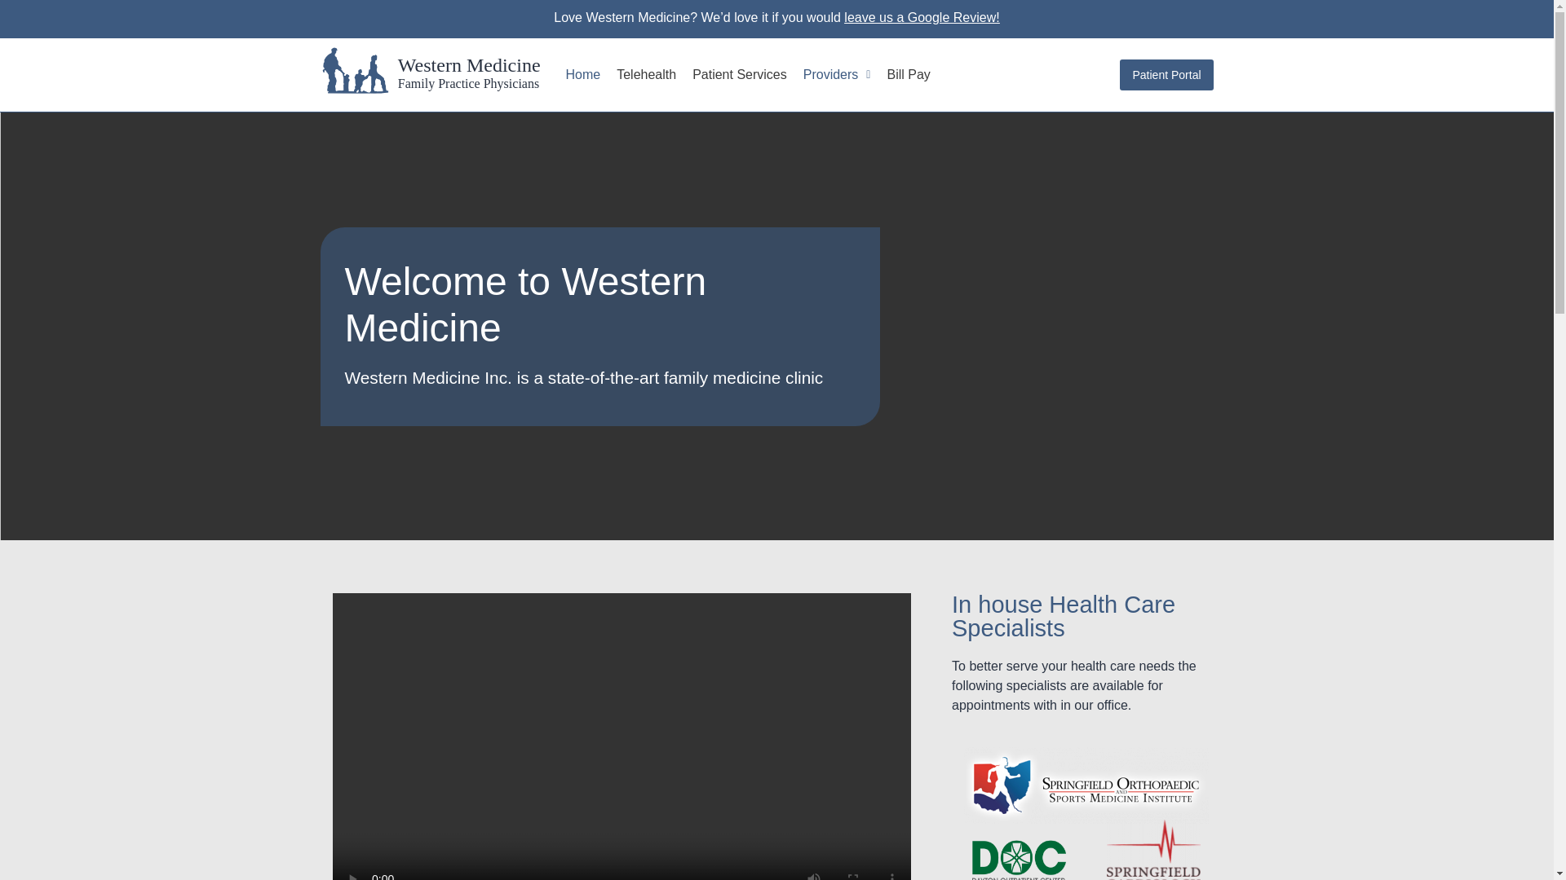 This screenshot has height=880, width=1566. I want to click on Bill Pay, so click(909, 74).